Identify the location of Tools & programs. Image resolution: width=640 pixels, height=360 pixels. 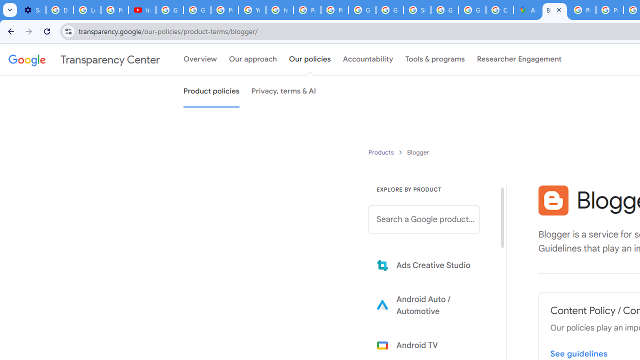
(435, 59).